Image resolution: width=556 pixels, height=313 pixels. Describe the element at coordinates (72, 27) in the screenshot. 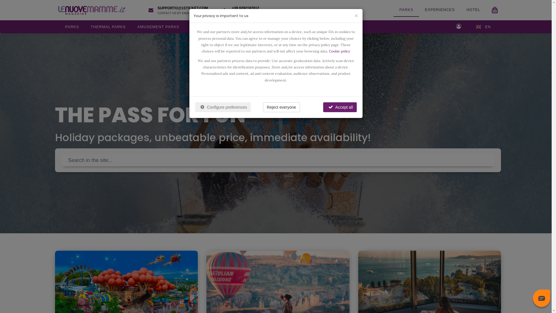

I see `PARKS` at that location.